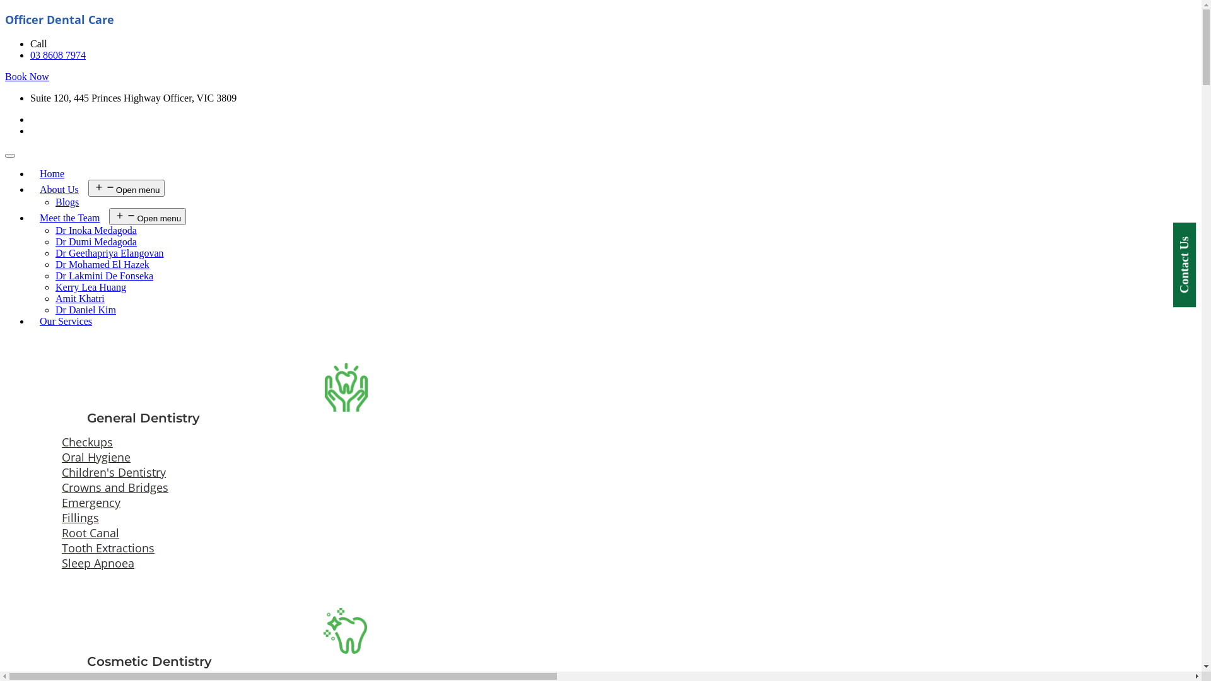 The width and height of the screenshot is (1211, 681). I want to click on Blogs, so click(67, 202).